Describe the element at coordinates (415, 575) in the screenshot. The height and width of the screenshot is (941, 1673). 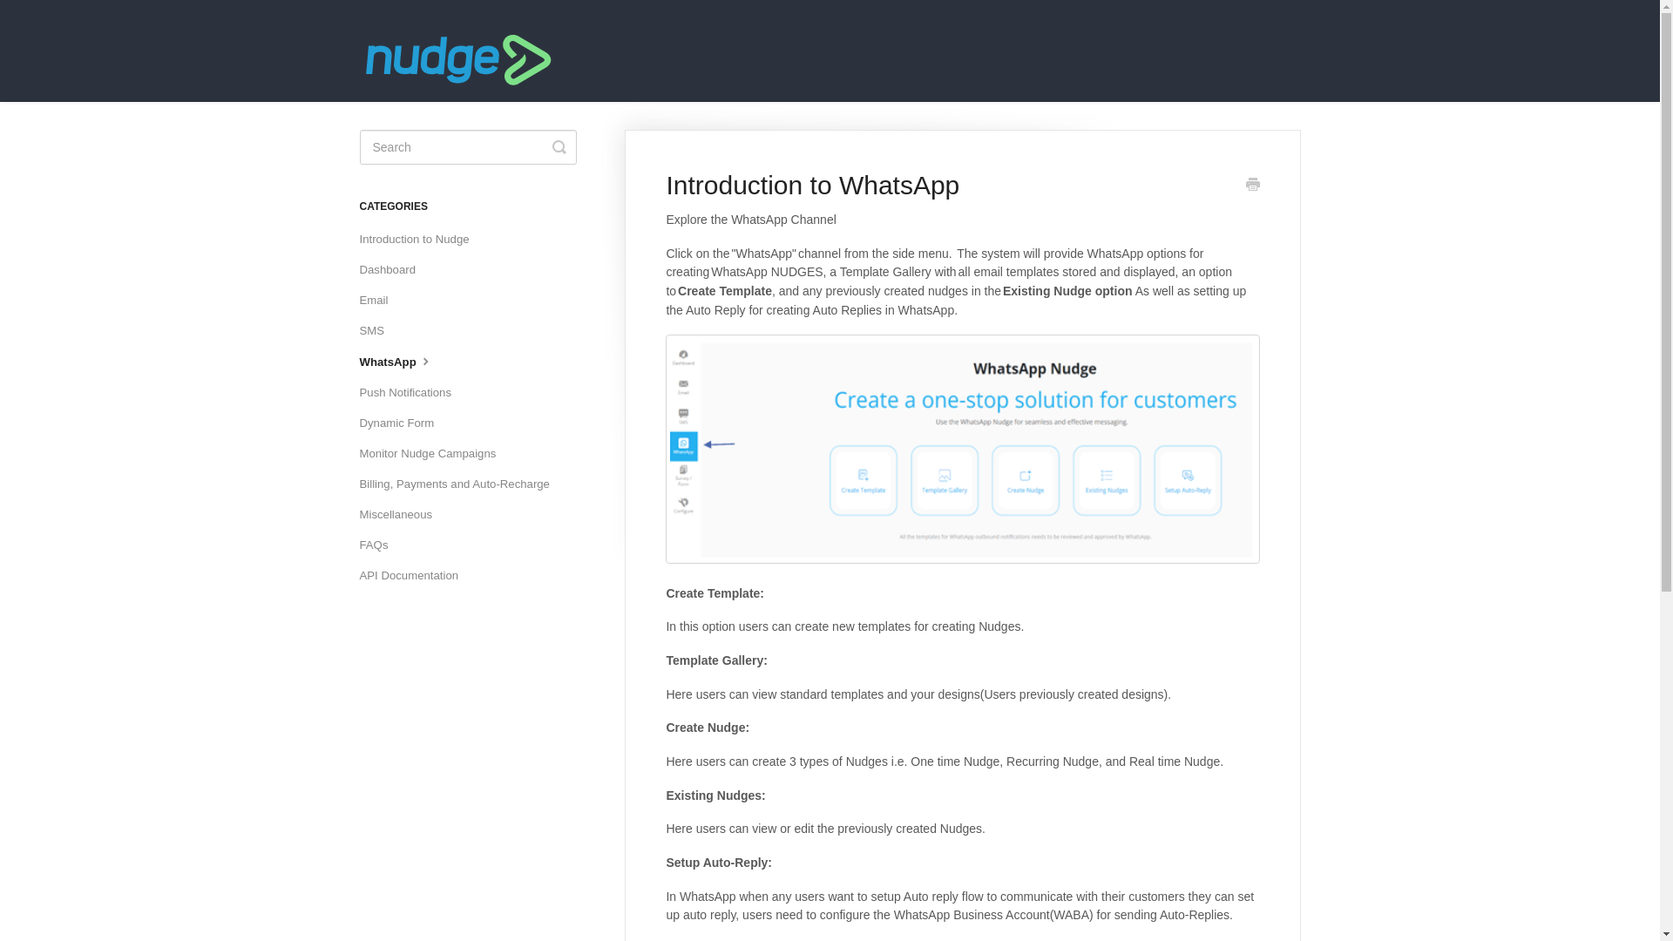
I see `API Documentation` at that location.